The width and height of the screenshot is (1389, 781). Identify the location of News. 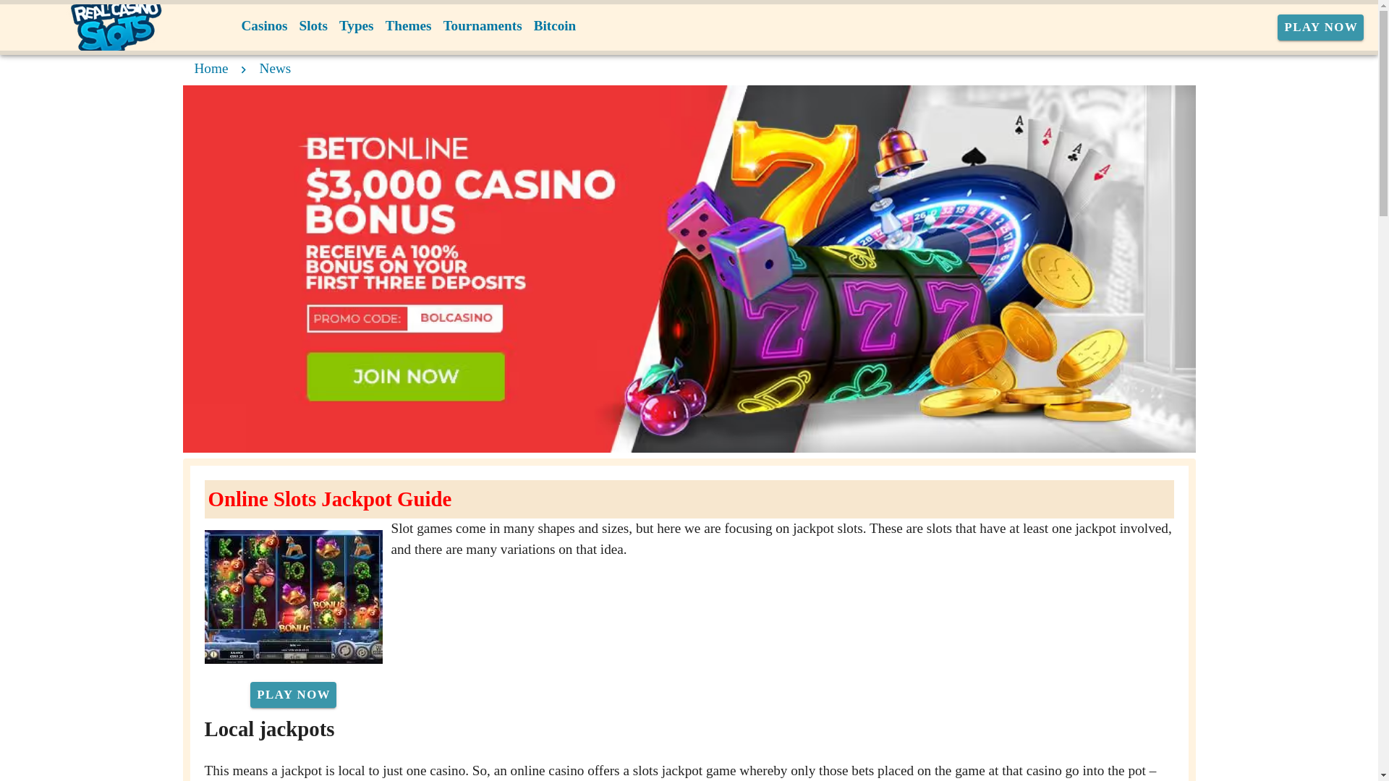
(276, 68).